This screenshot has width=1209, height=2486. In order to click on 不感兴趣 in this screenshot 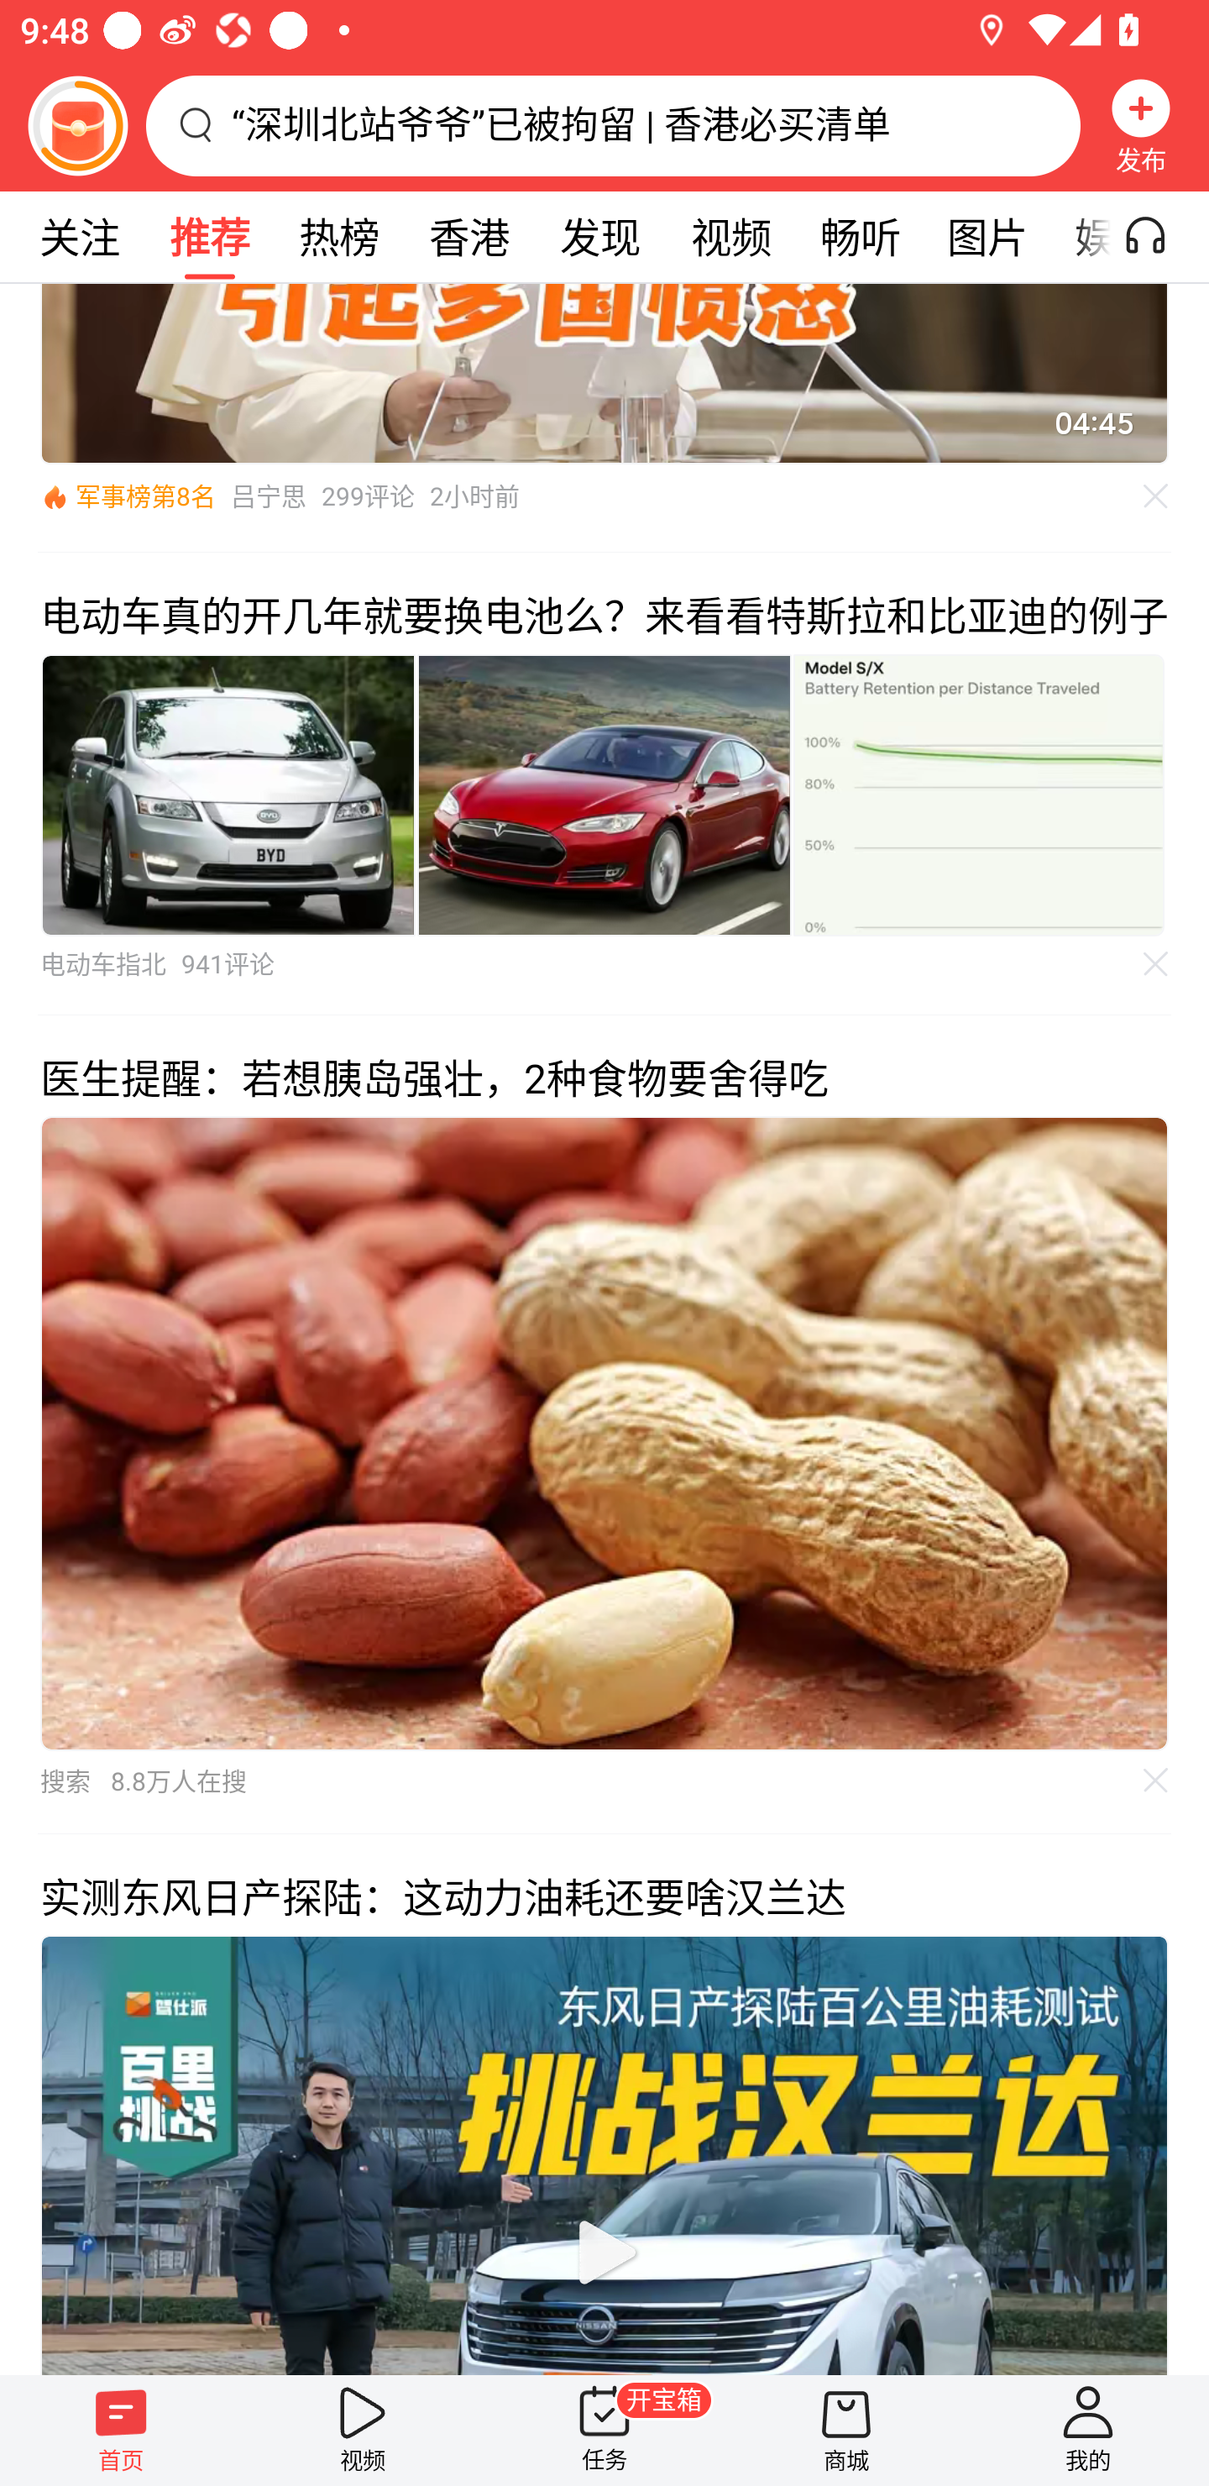, I will do `click(1156, 964)`.